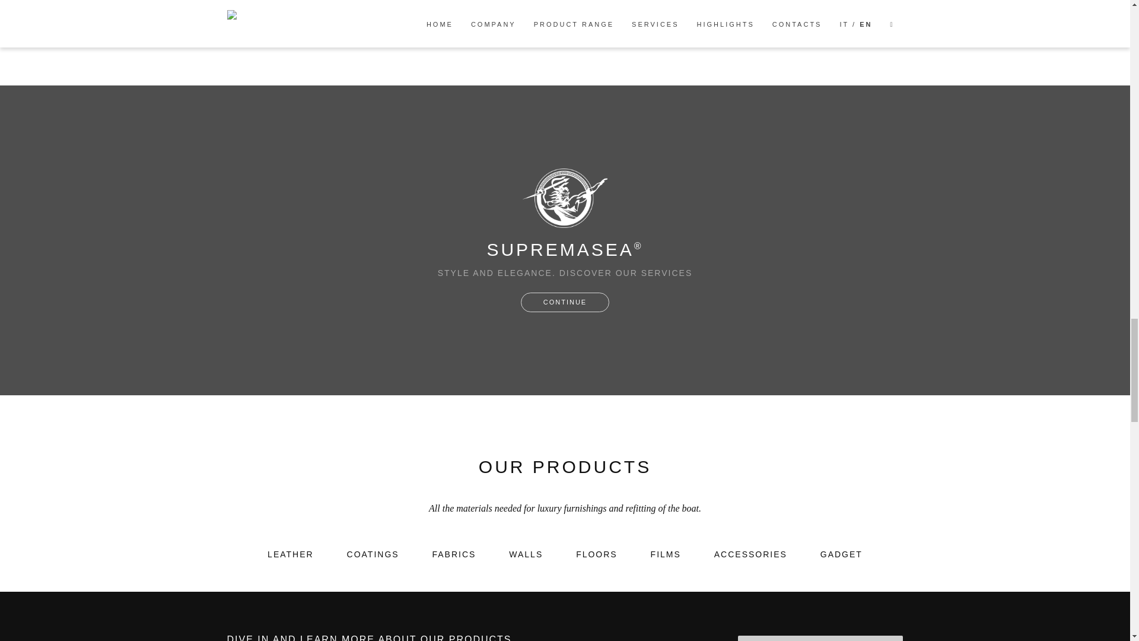  I want to click on LEATHER, so click(291, 554).